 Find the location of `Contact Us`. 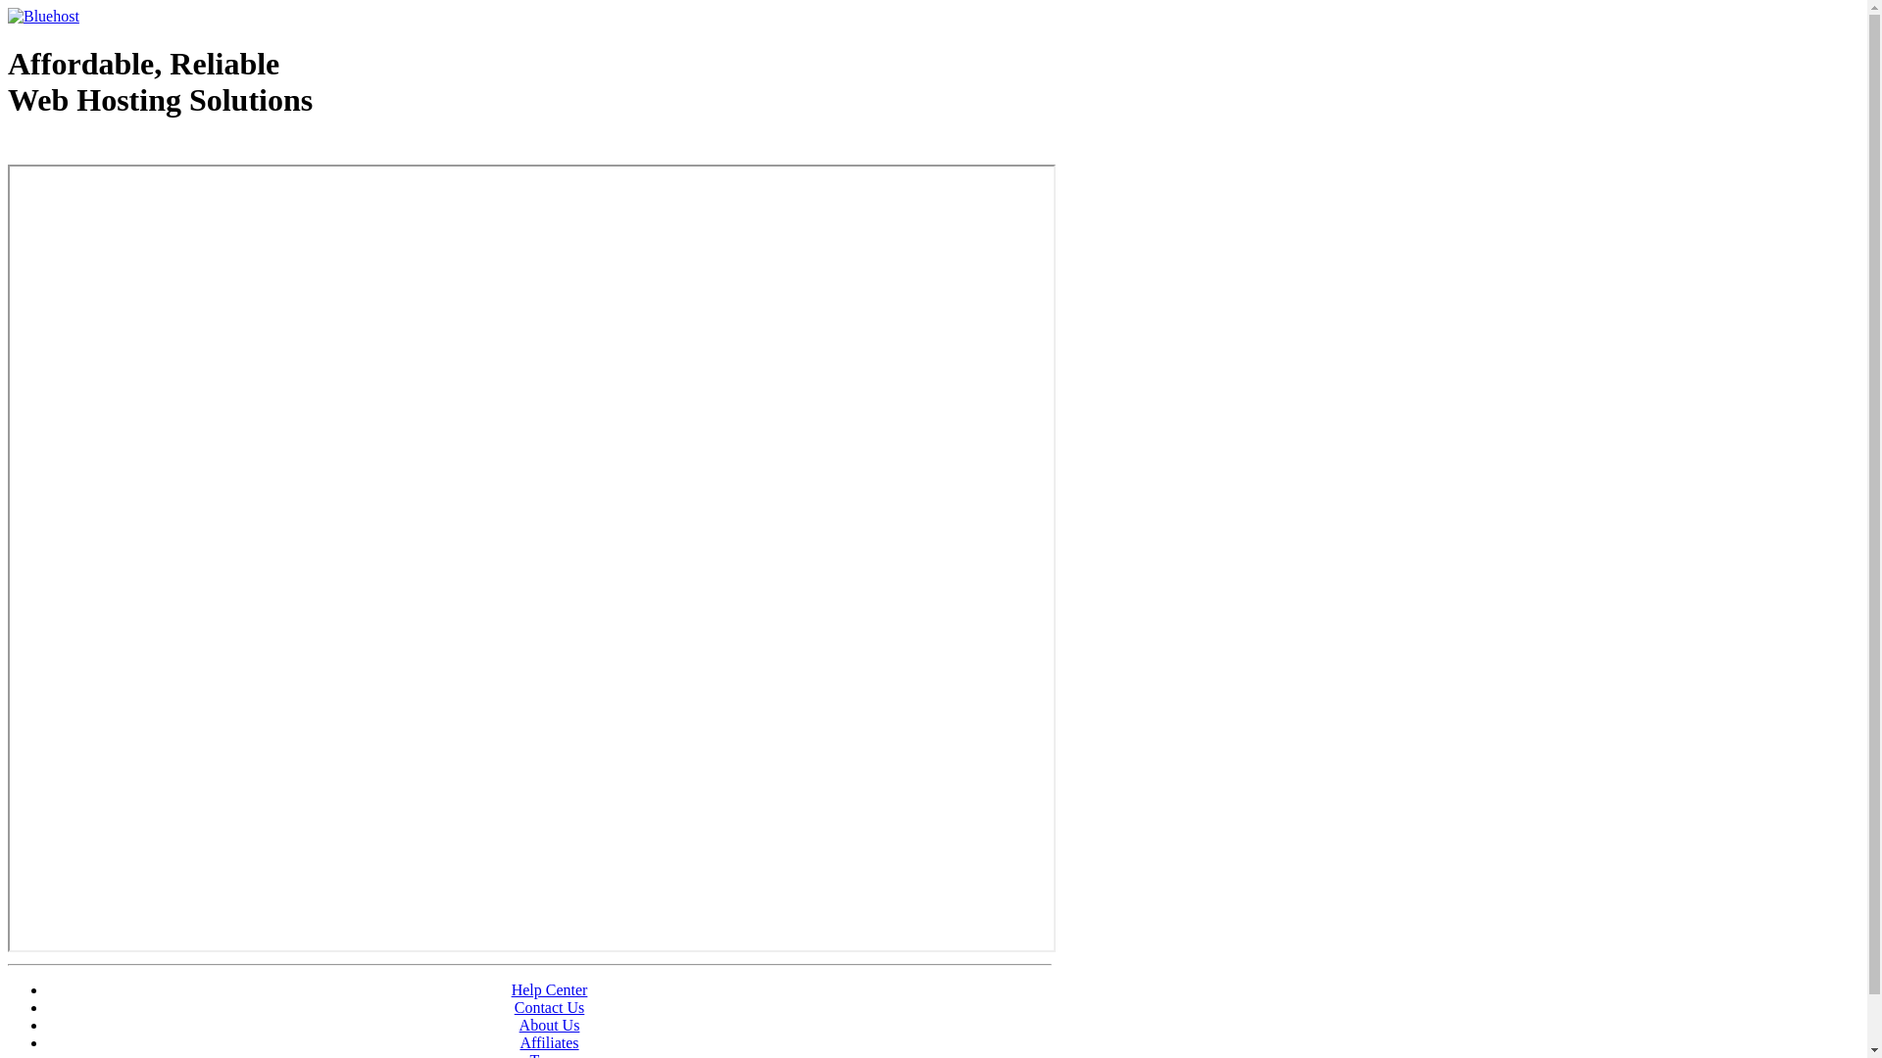

Contact Us is located at coordinates (550, 1007).